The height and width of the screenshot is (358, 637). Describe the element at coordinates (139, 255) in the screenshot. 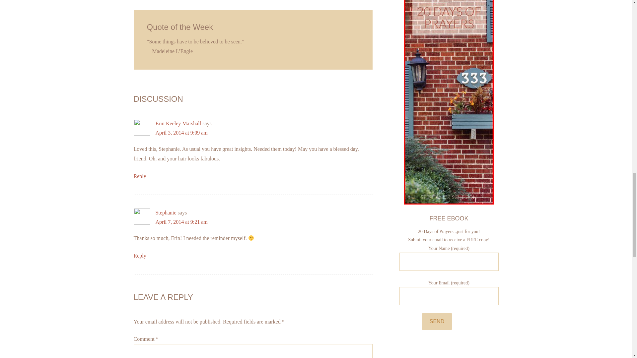

I see `Reply` at that location.